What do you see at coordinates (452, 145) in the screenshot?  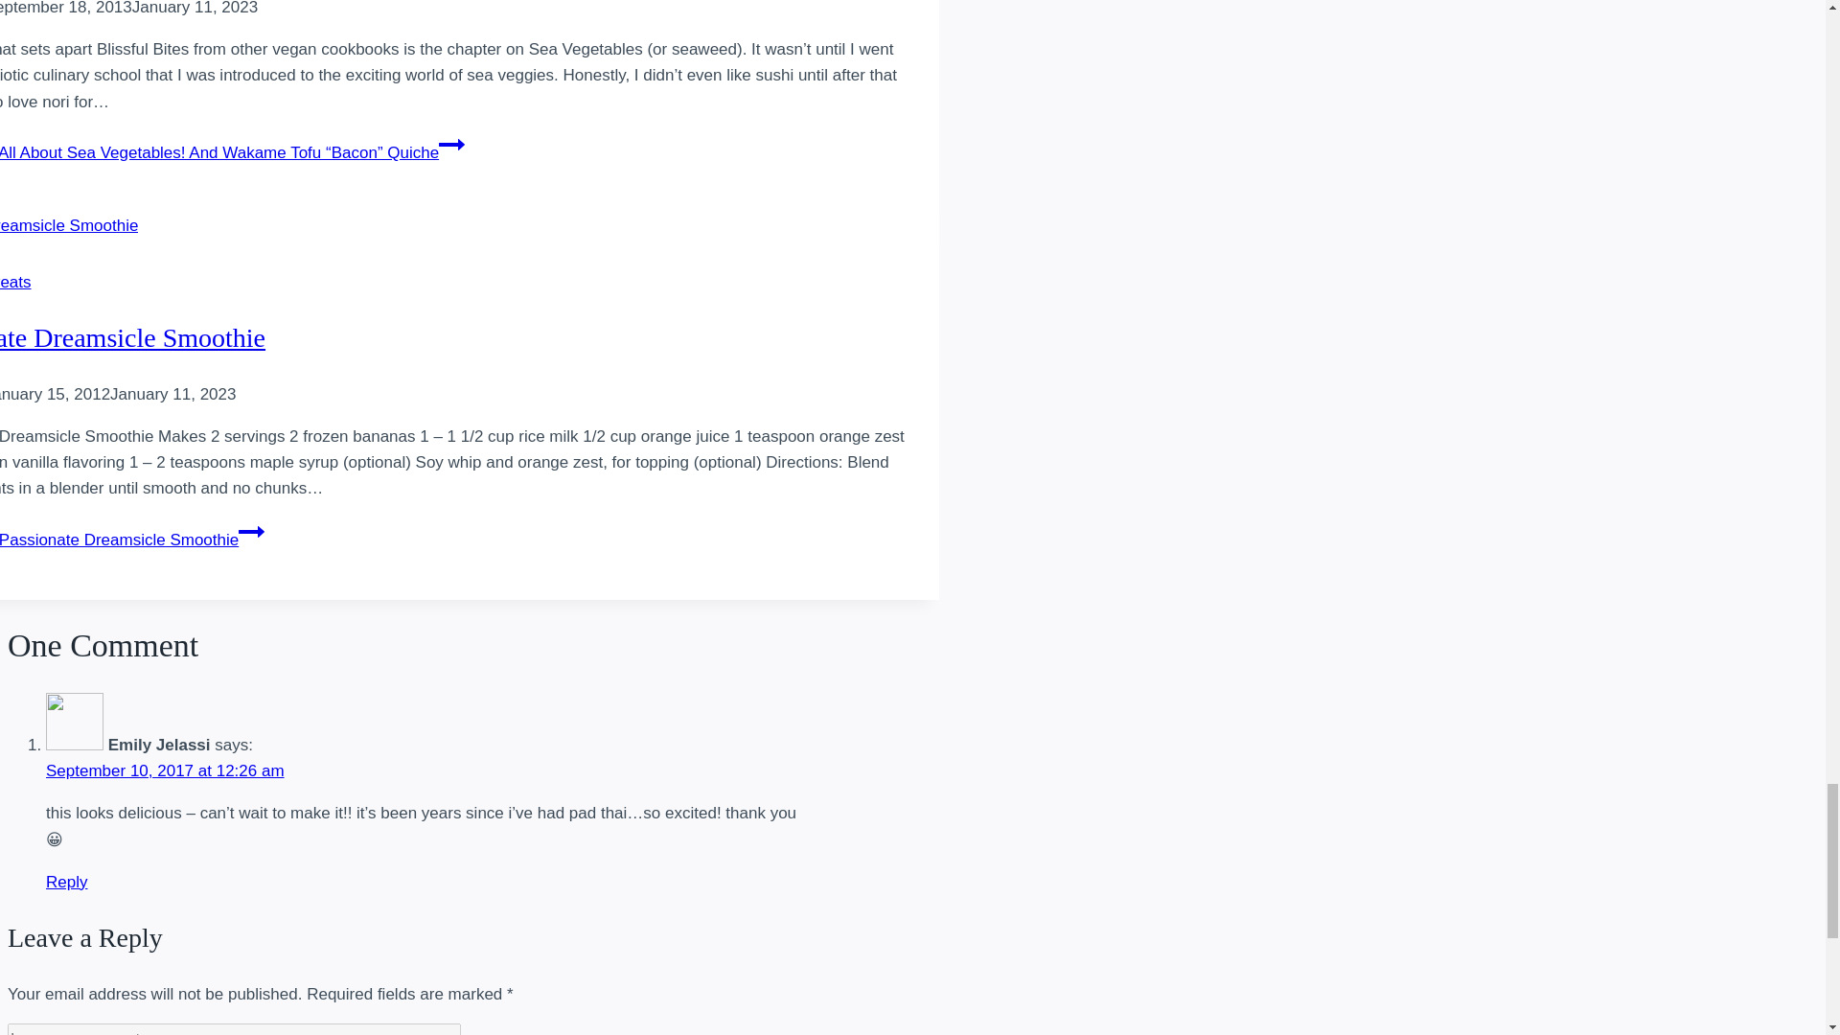 I see `Continue` at bounding box center [452, 145].